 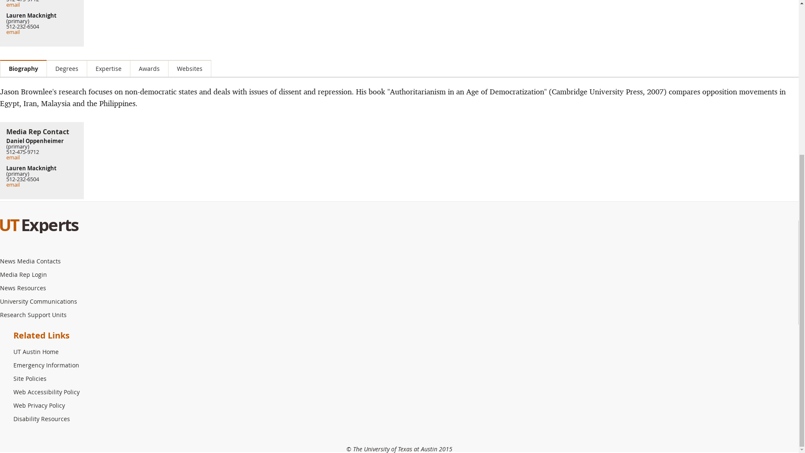 I want to click on email, so click(x=13, y=5).